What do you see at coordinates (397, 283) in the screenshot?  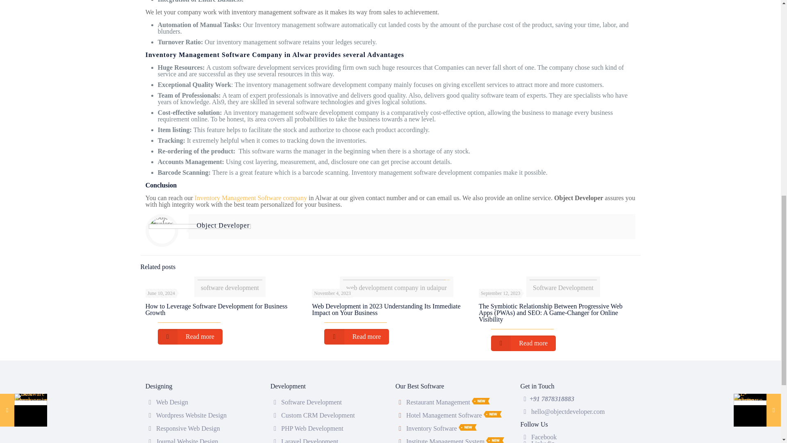 I see `Best Software Development Company in Udaipur` at bounding box center [397, 283].